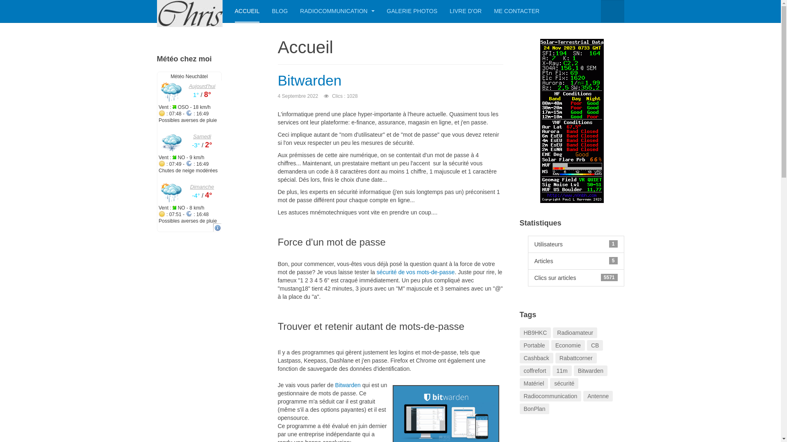 The width and height of the screenshot is (787, 442). Describe the element at coordinates (189, 11) in the screenshot. I see `Le site de Chris - HB9HKC - Falcor 72` at that location.